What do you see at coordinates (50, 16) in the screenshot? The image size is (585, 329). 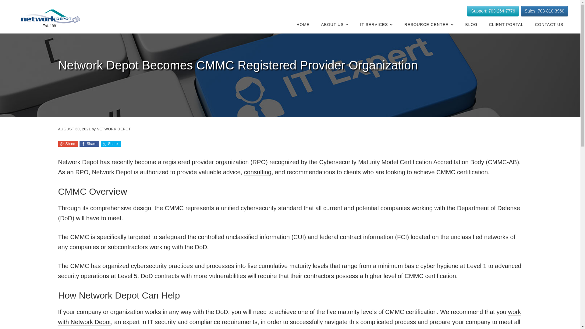 I see `NETWORK DEPOT` at bounding box center [50, 16].